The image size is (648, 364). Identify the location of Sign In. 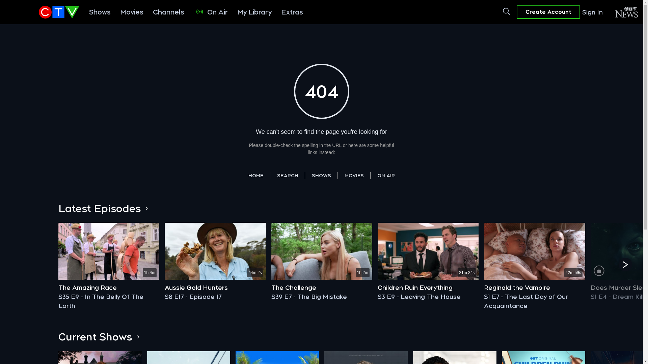
(592, 12).